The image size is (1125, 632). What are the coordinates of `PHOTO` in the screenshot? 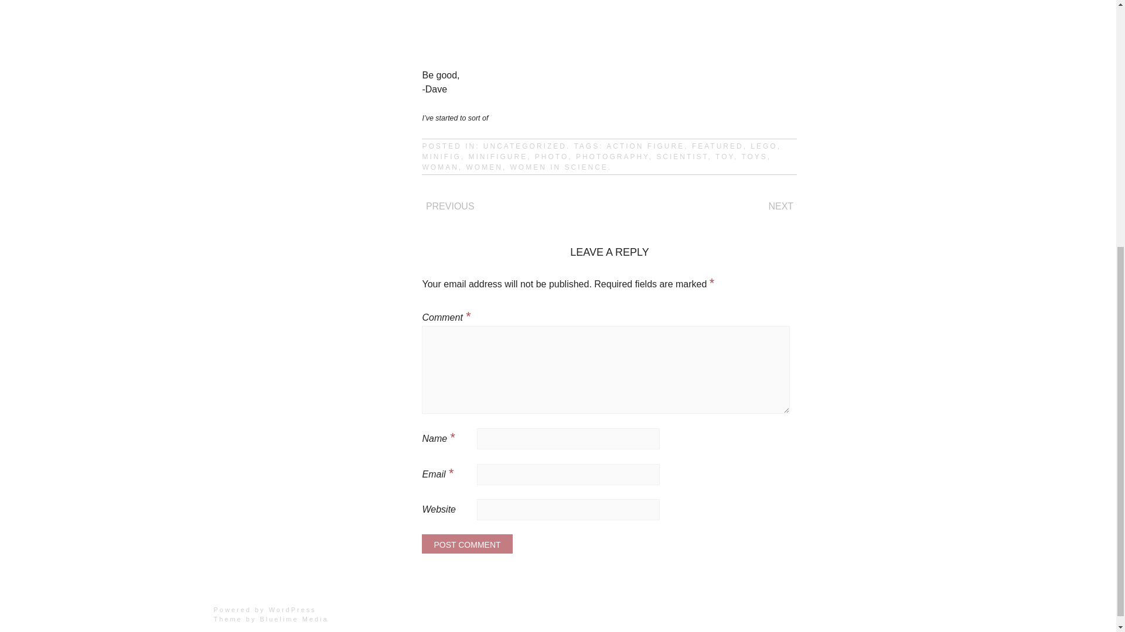 It's located at (551, 157).